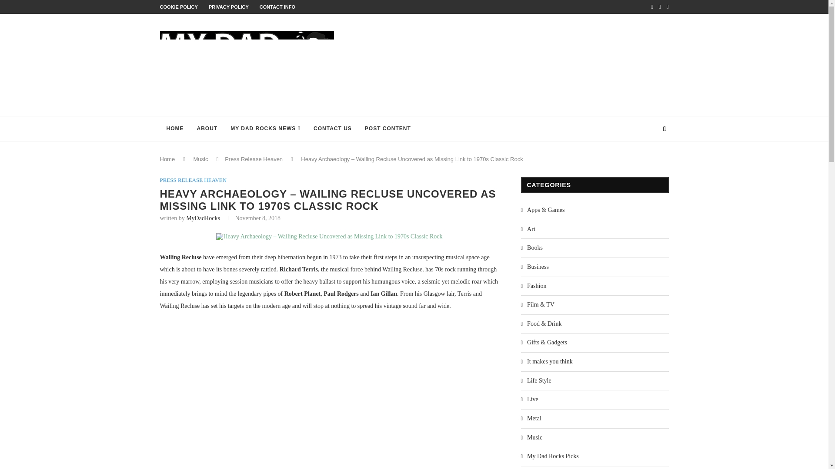 The width and height of the screenshot is (835, 469). What do you see at coordinates (179, 7) in the screenshot?
I see `COOKIE POLICY` at bounding box center [179, 7].